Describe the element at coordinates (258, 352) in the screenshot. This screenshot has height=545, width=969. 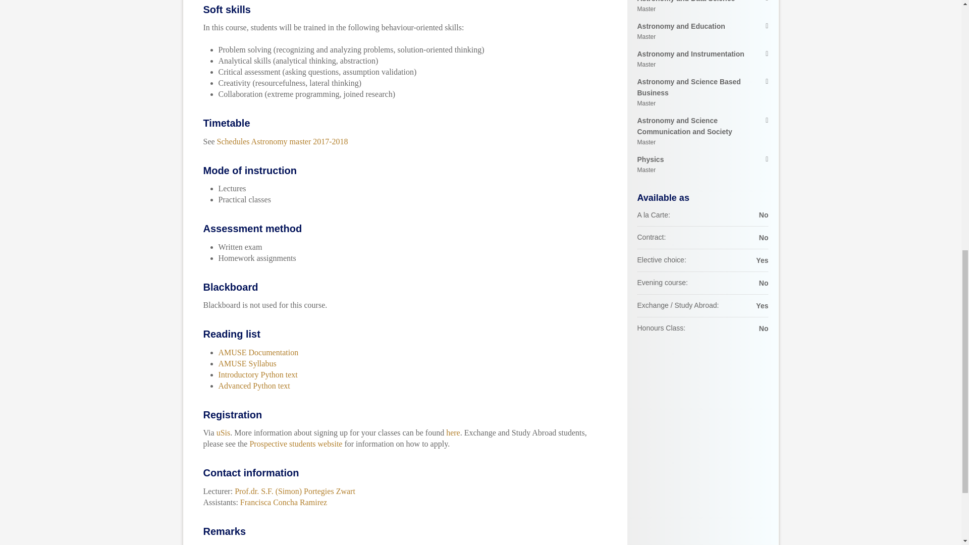
I see `Prospective students website` at that location.